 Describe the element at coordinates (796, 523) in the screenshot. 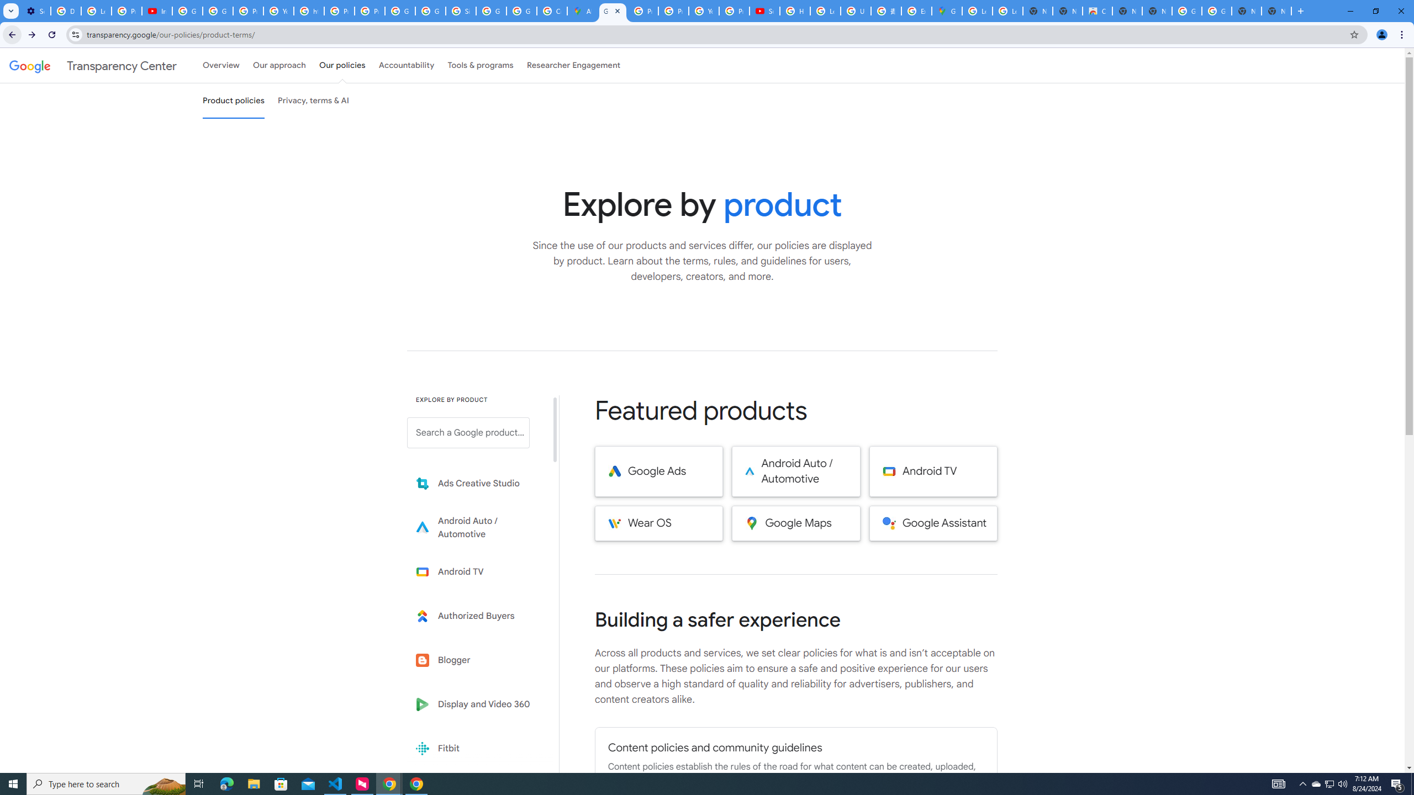

I see `Google Maps` at that location.